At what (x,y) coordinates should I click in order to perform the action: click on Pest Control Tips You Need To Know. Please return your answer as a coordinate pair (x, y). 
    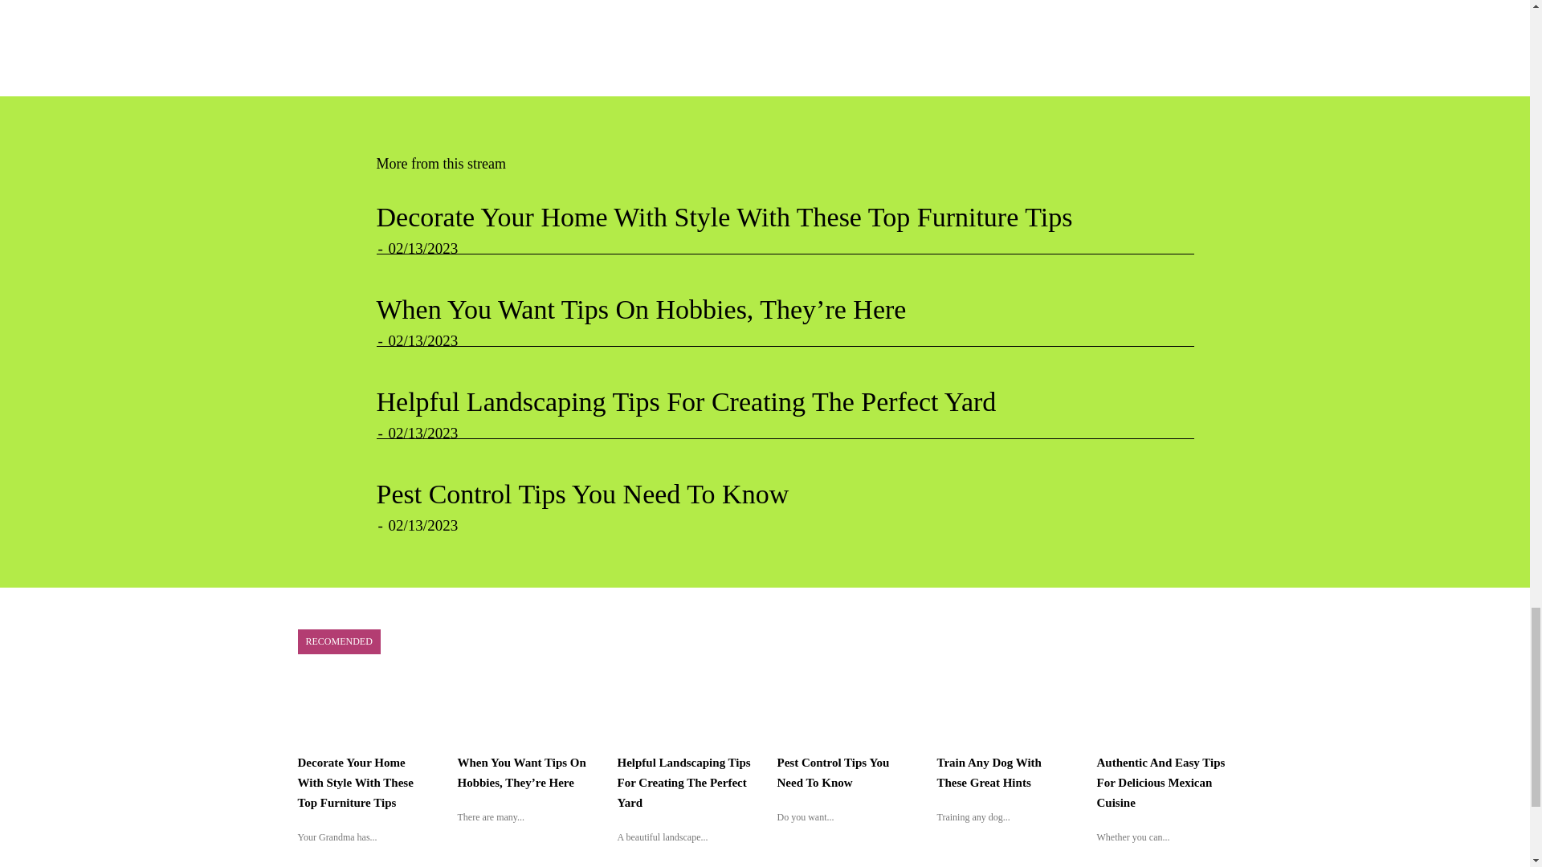
    Looking at the image, I should click on (581, 494).